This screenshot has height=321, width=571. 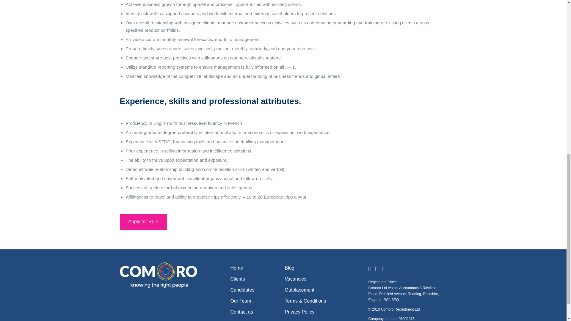 What do you see at coordinates (237, 279) in the screenshot?
I see `Clients` at bounding box center [237, 279].